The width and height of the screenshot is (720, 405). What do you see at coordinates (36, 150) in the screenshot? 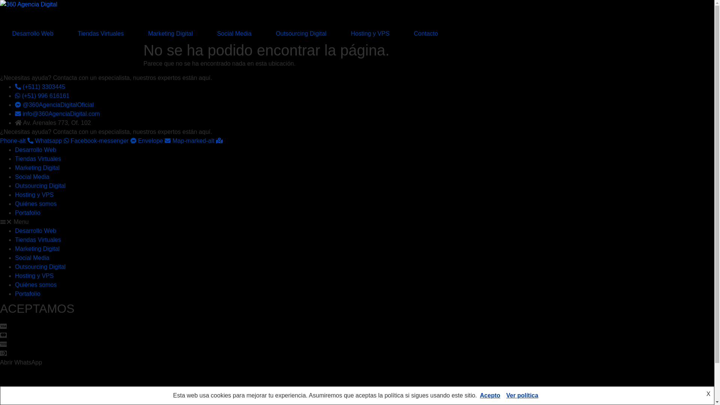
I see `Desarrollo Web` at bounding box center [36, 150].